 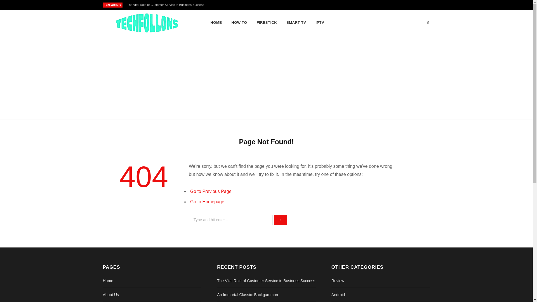 What do you see at coordinates (296, 22) in the screenshot?
I see `SMART TV` at bounding box center [296, 22].